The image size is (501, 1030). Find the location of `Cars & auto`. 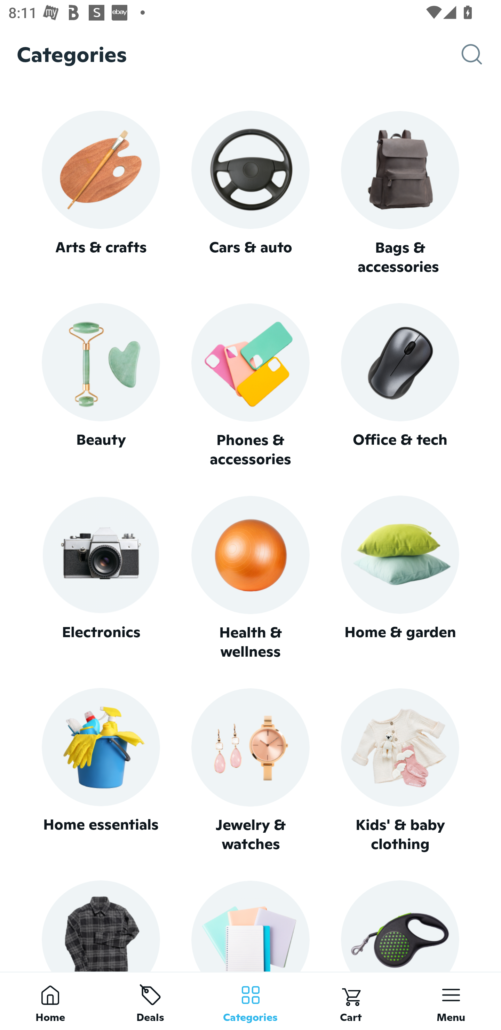

Cars & auto is located at coordinates (250, 193).